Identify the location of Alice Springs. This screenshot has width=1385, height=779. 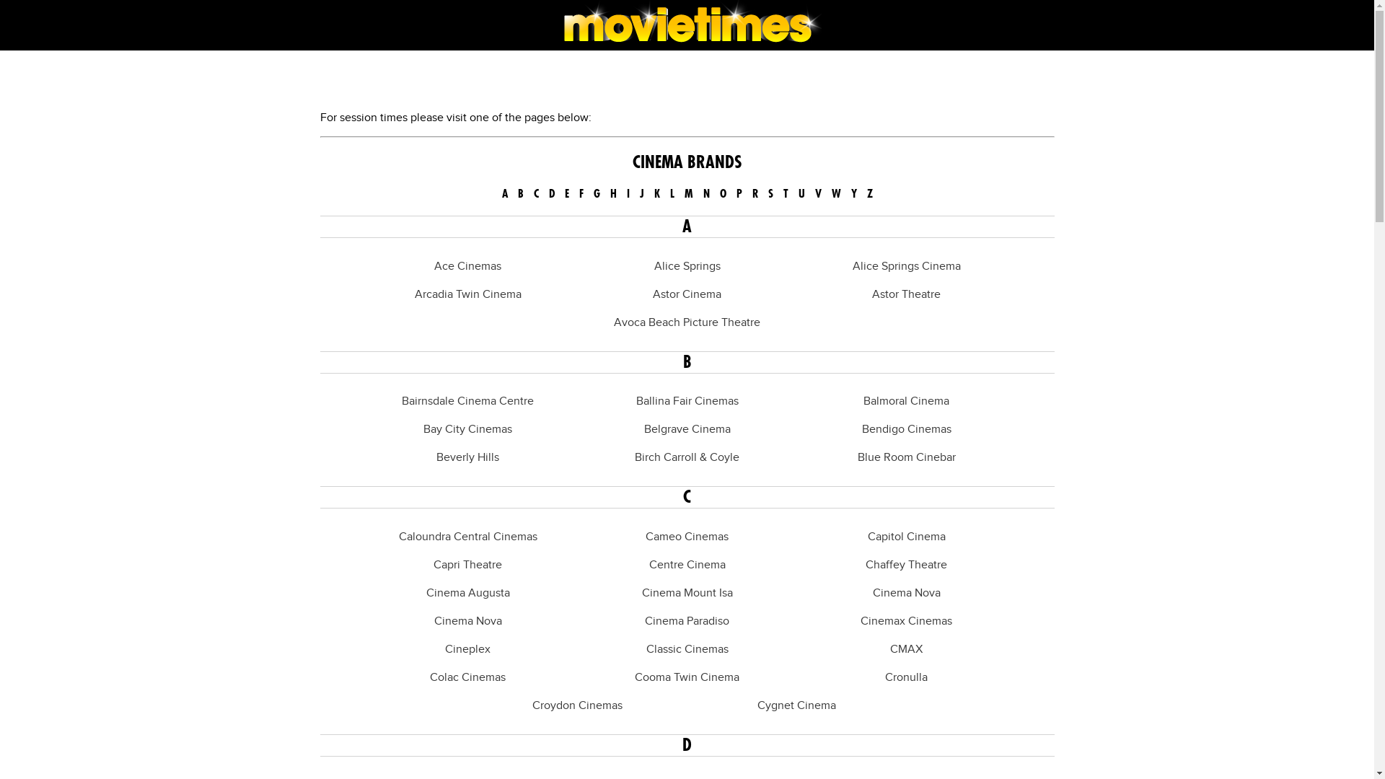
(687, 267).